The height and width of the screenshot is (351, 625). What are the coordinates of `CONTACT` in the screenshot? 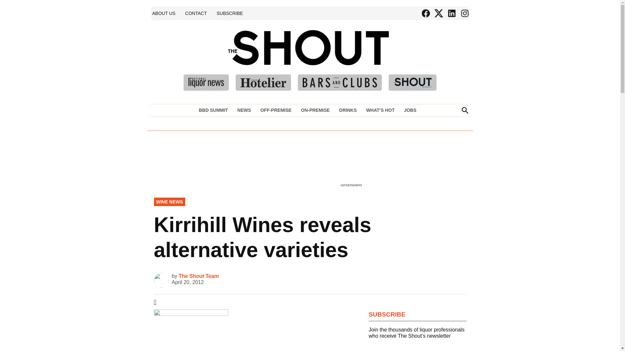 It's located at (196, 13).